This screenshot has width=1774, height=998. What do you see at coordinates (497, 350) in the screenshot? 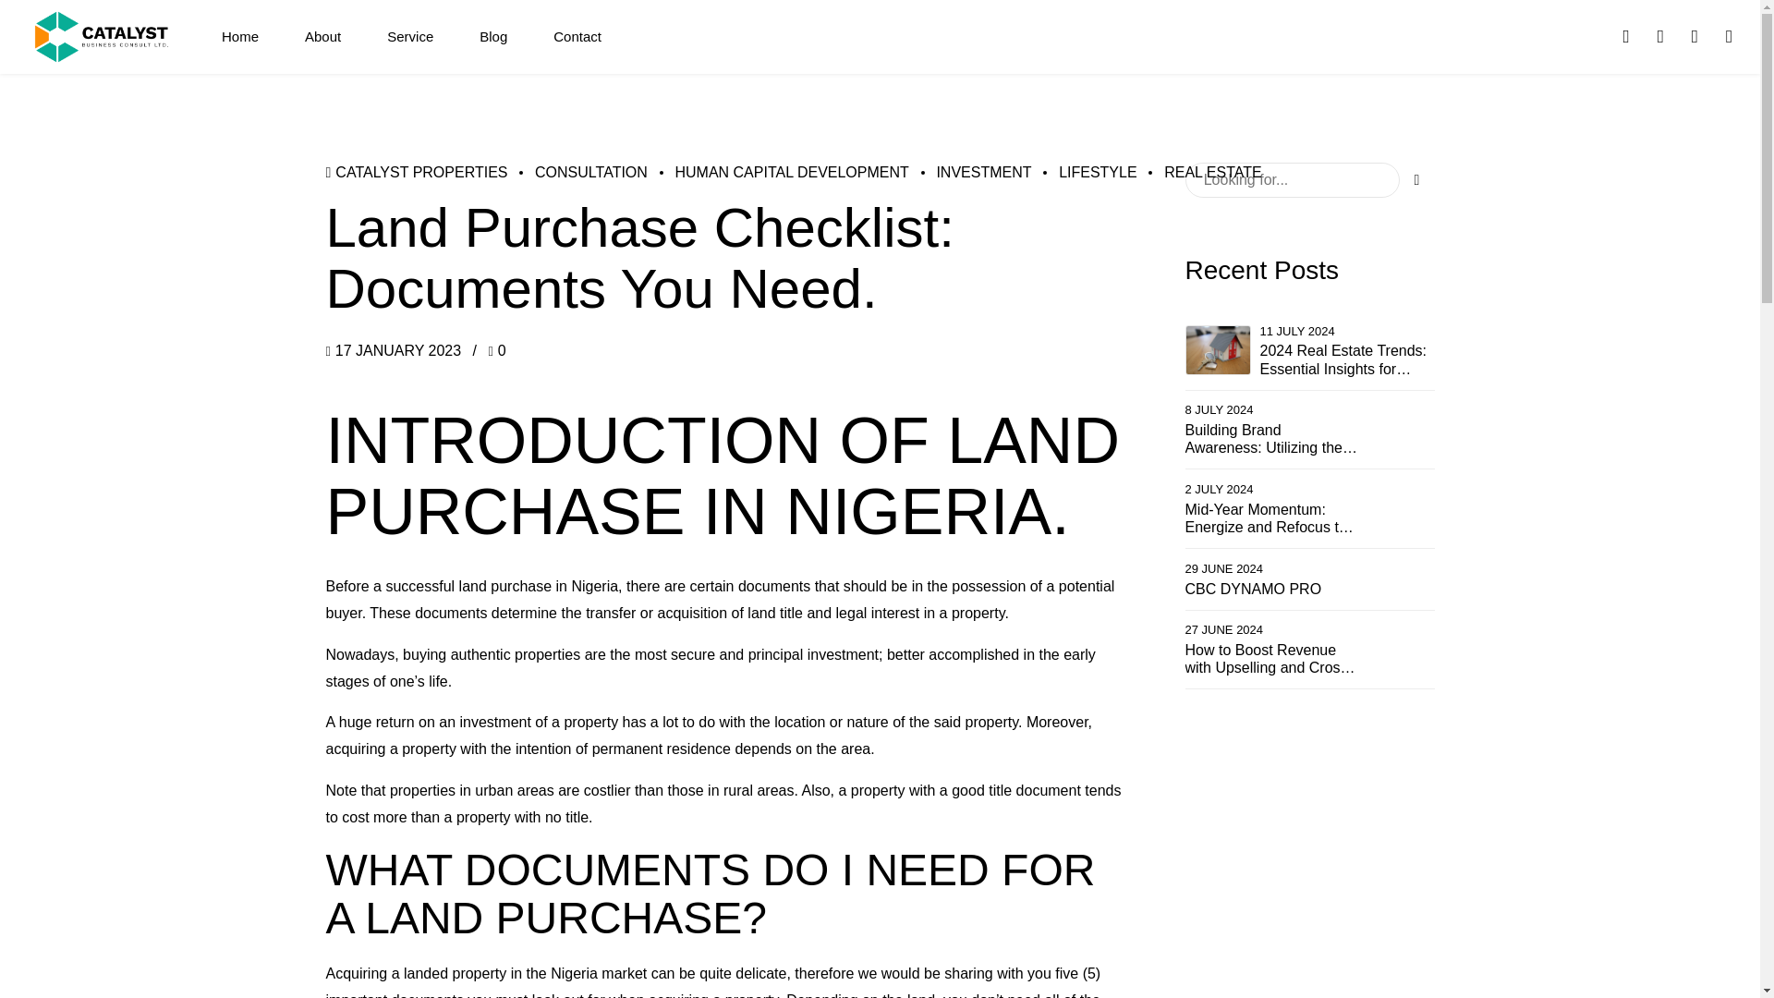
I see `0` at bounding box center [497, 350].